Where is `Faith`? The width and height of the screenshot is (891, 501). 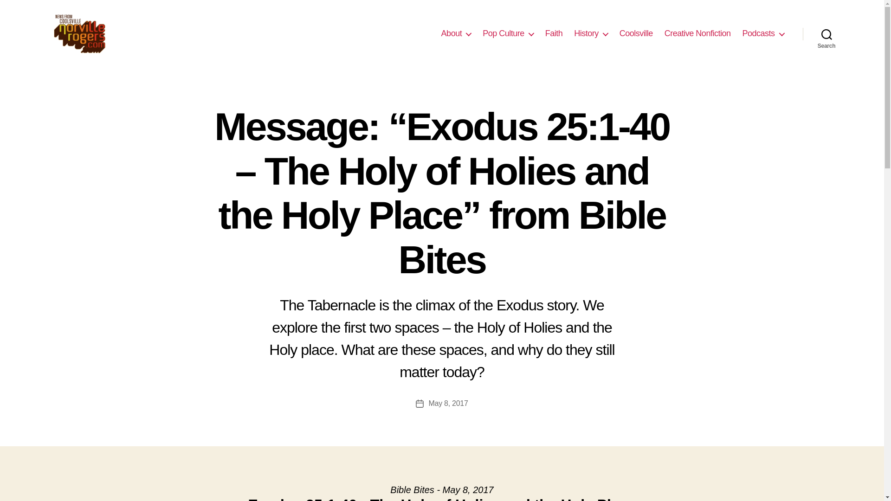 Faith is located at coordinates (554, 33).